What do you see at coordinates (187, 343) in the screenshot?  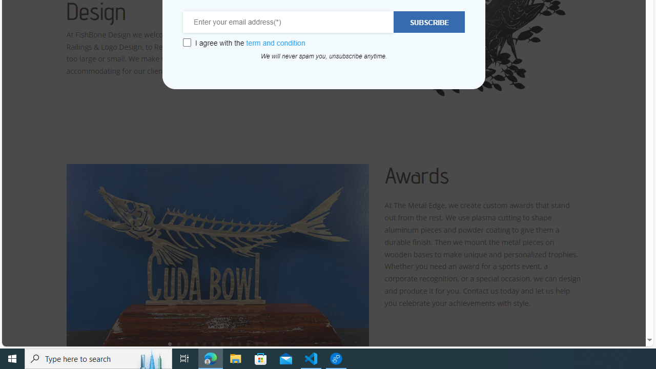 I see `3` at bounding box center [187, 343].